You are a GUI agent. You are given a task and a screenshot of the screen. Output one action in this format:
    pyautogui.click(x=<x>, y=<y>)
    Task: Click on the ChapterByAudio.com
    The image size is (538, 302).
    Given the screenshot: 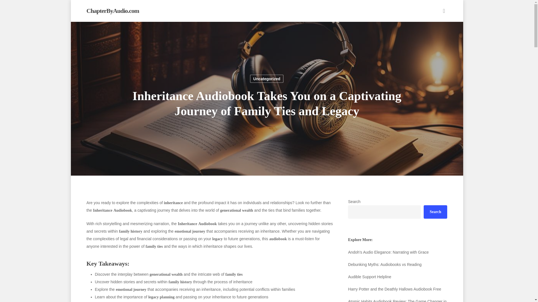 What is the action you would take?
    pyautogui.click(x=112, y=11)
    